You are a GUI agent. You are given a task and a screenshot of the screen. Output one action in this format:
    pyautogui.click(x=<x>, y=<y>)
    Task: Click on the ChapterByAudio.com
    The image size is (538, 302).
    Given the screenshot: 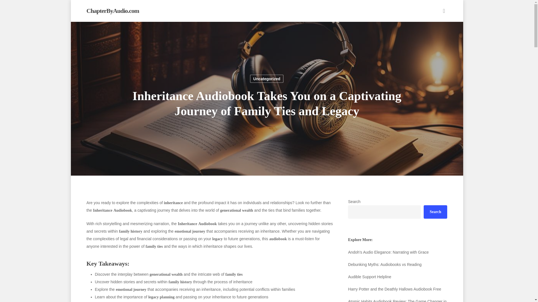 What is the action you would take?
    pyautogui.click(x=112, y=11)
    